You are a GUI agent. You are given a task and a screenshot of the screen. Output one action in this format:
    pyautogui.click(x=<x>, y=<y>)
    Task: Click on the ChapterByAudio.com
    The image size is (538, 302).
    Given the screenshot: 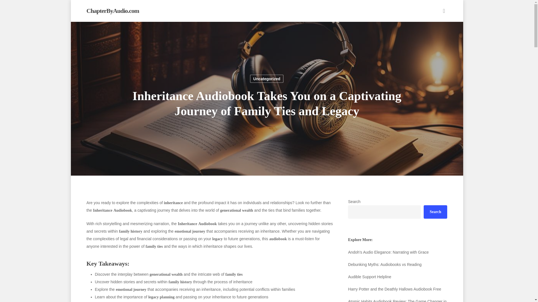 What is the action you would take?
    pyautogui.click(x=112, y=11)
    